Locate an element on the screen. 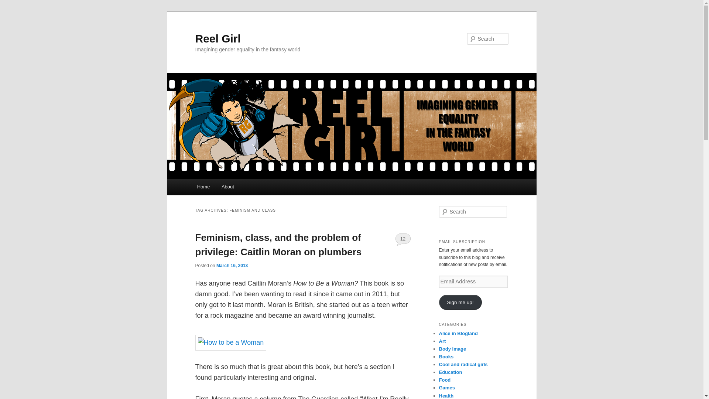 This screenshot has width=709, height=399. 10:53 am is located at coordinates (232, 265).